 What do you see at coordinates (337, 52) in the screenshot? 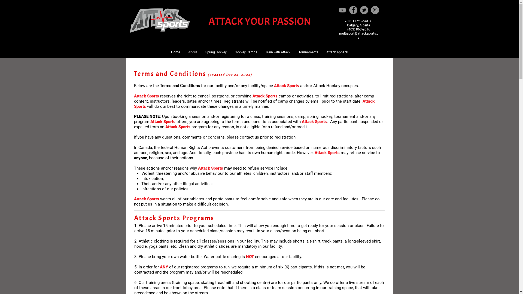
I see `Attack Apparel` at bounding box center [337, 52].